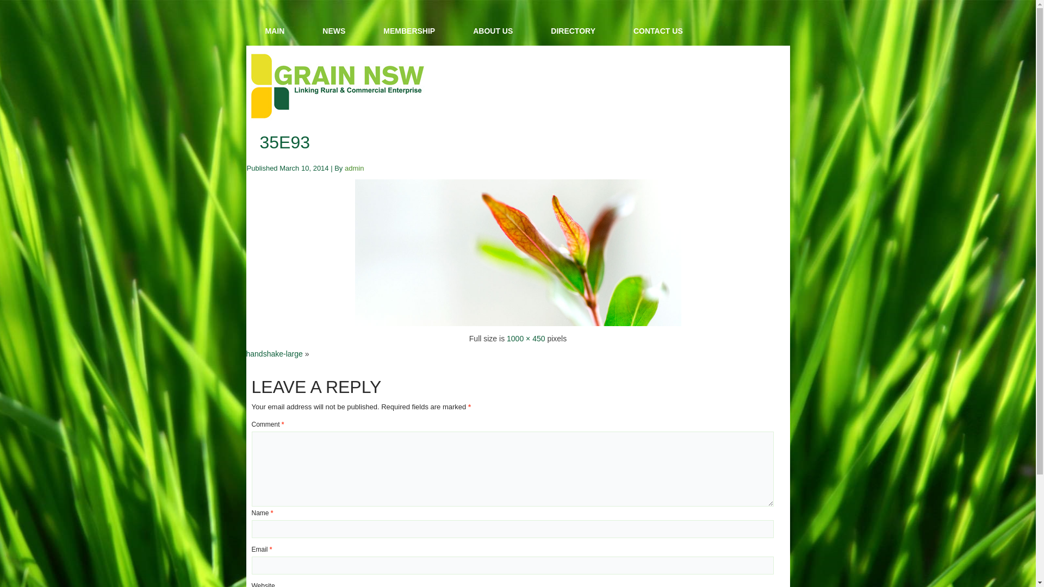 This screenshot has height=587, width=1044. Describe the element at coordinates (355, 168) in the screenshot. I see `admin` at that location.